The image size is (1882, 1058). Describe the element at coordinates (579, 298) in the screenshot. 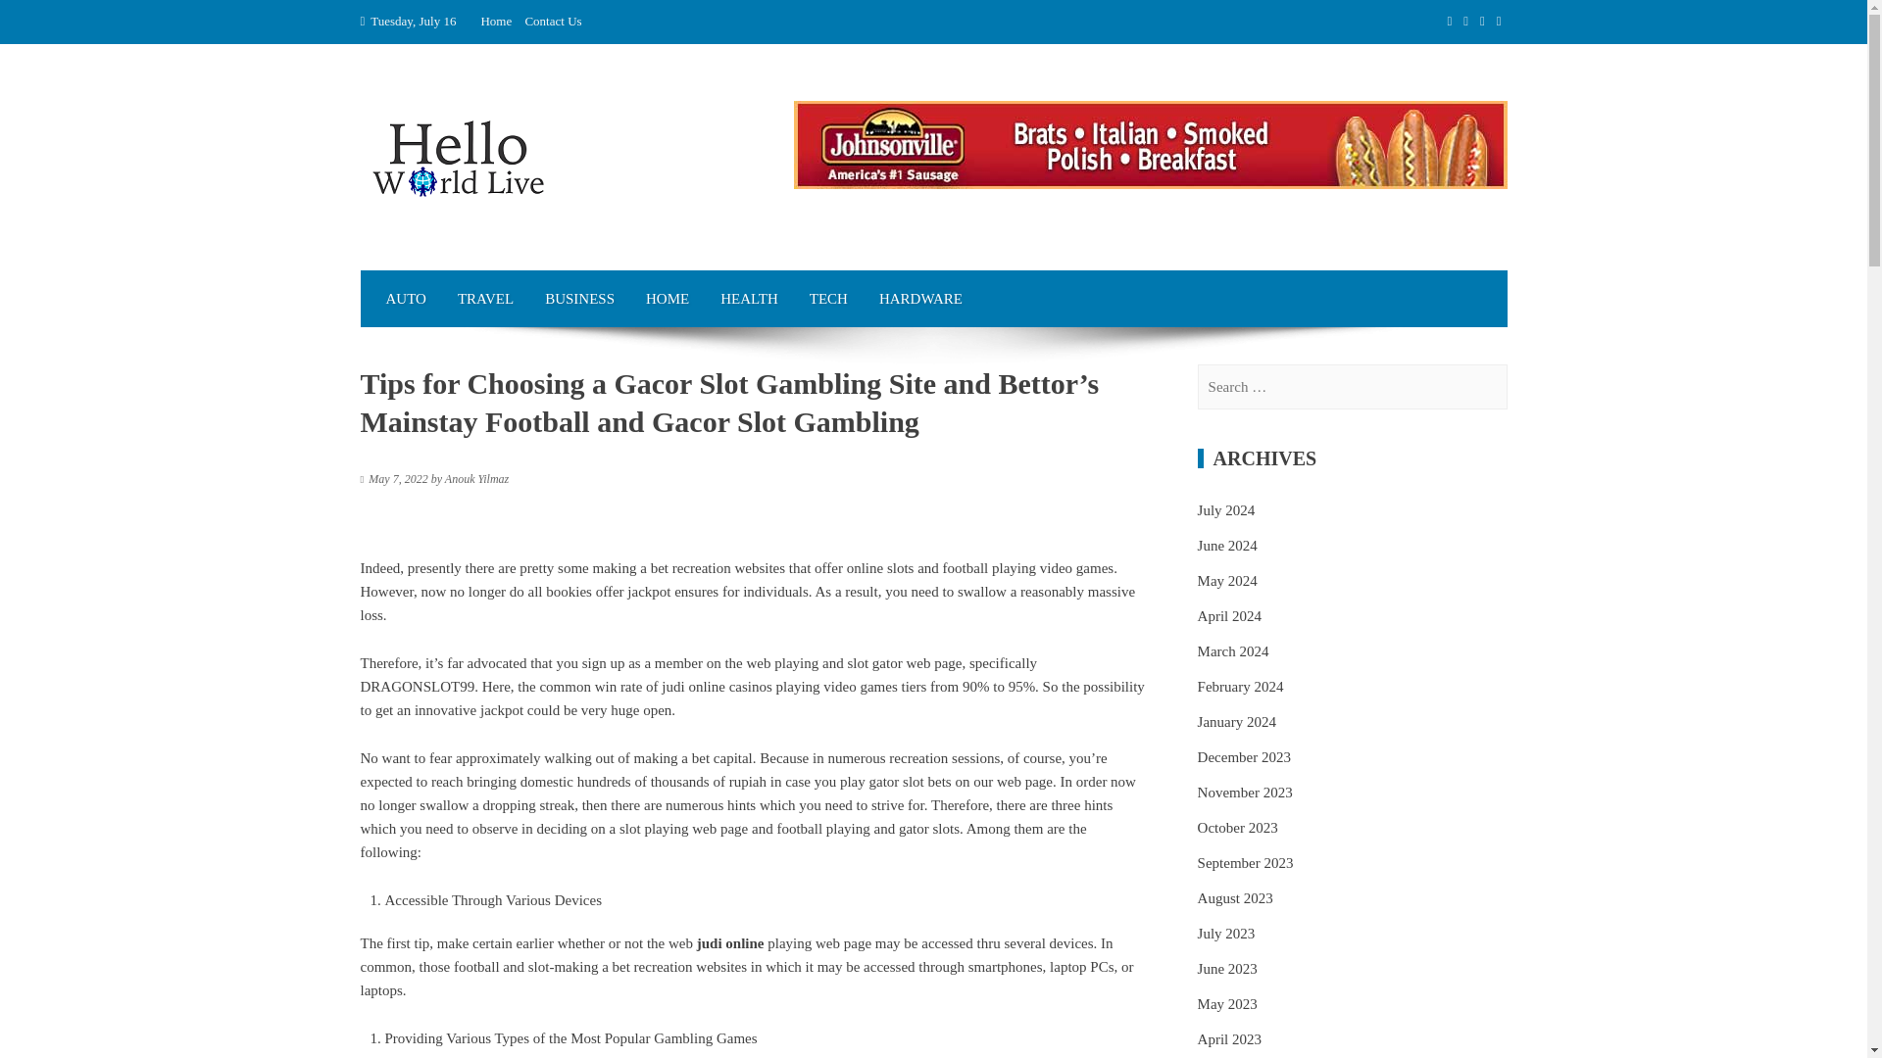

I see `BUSINESS` at that location.